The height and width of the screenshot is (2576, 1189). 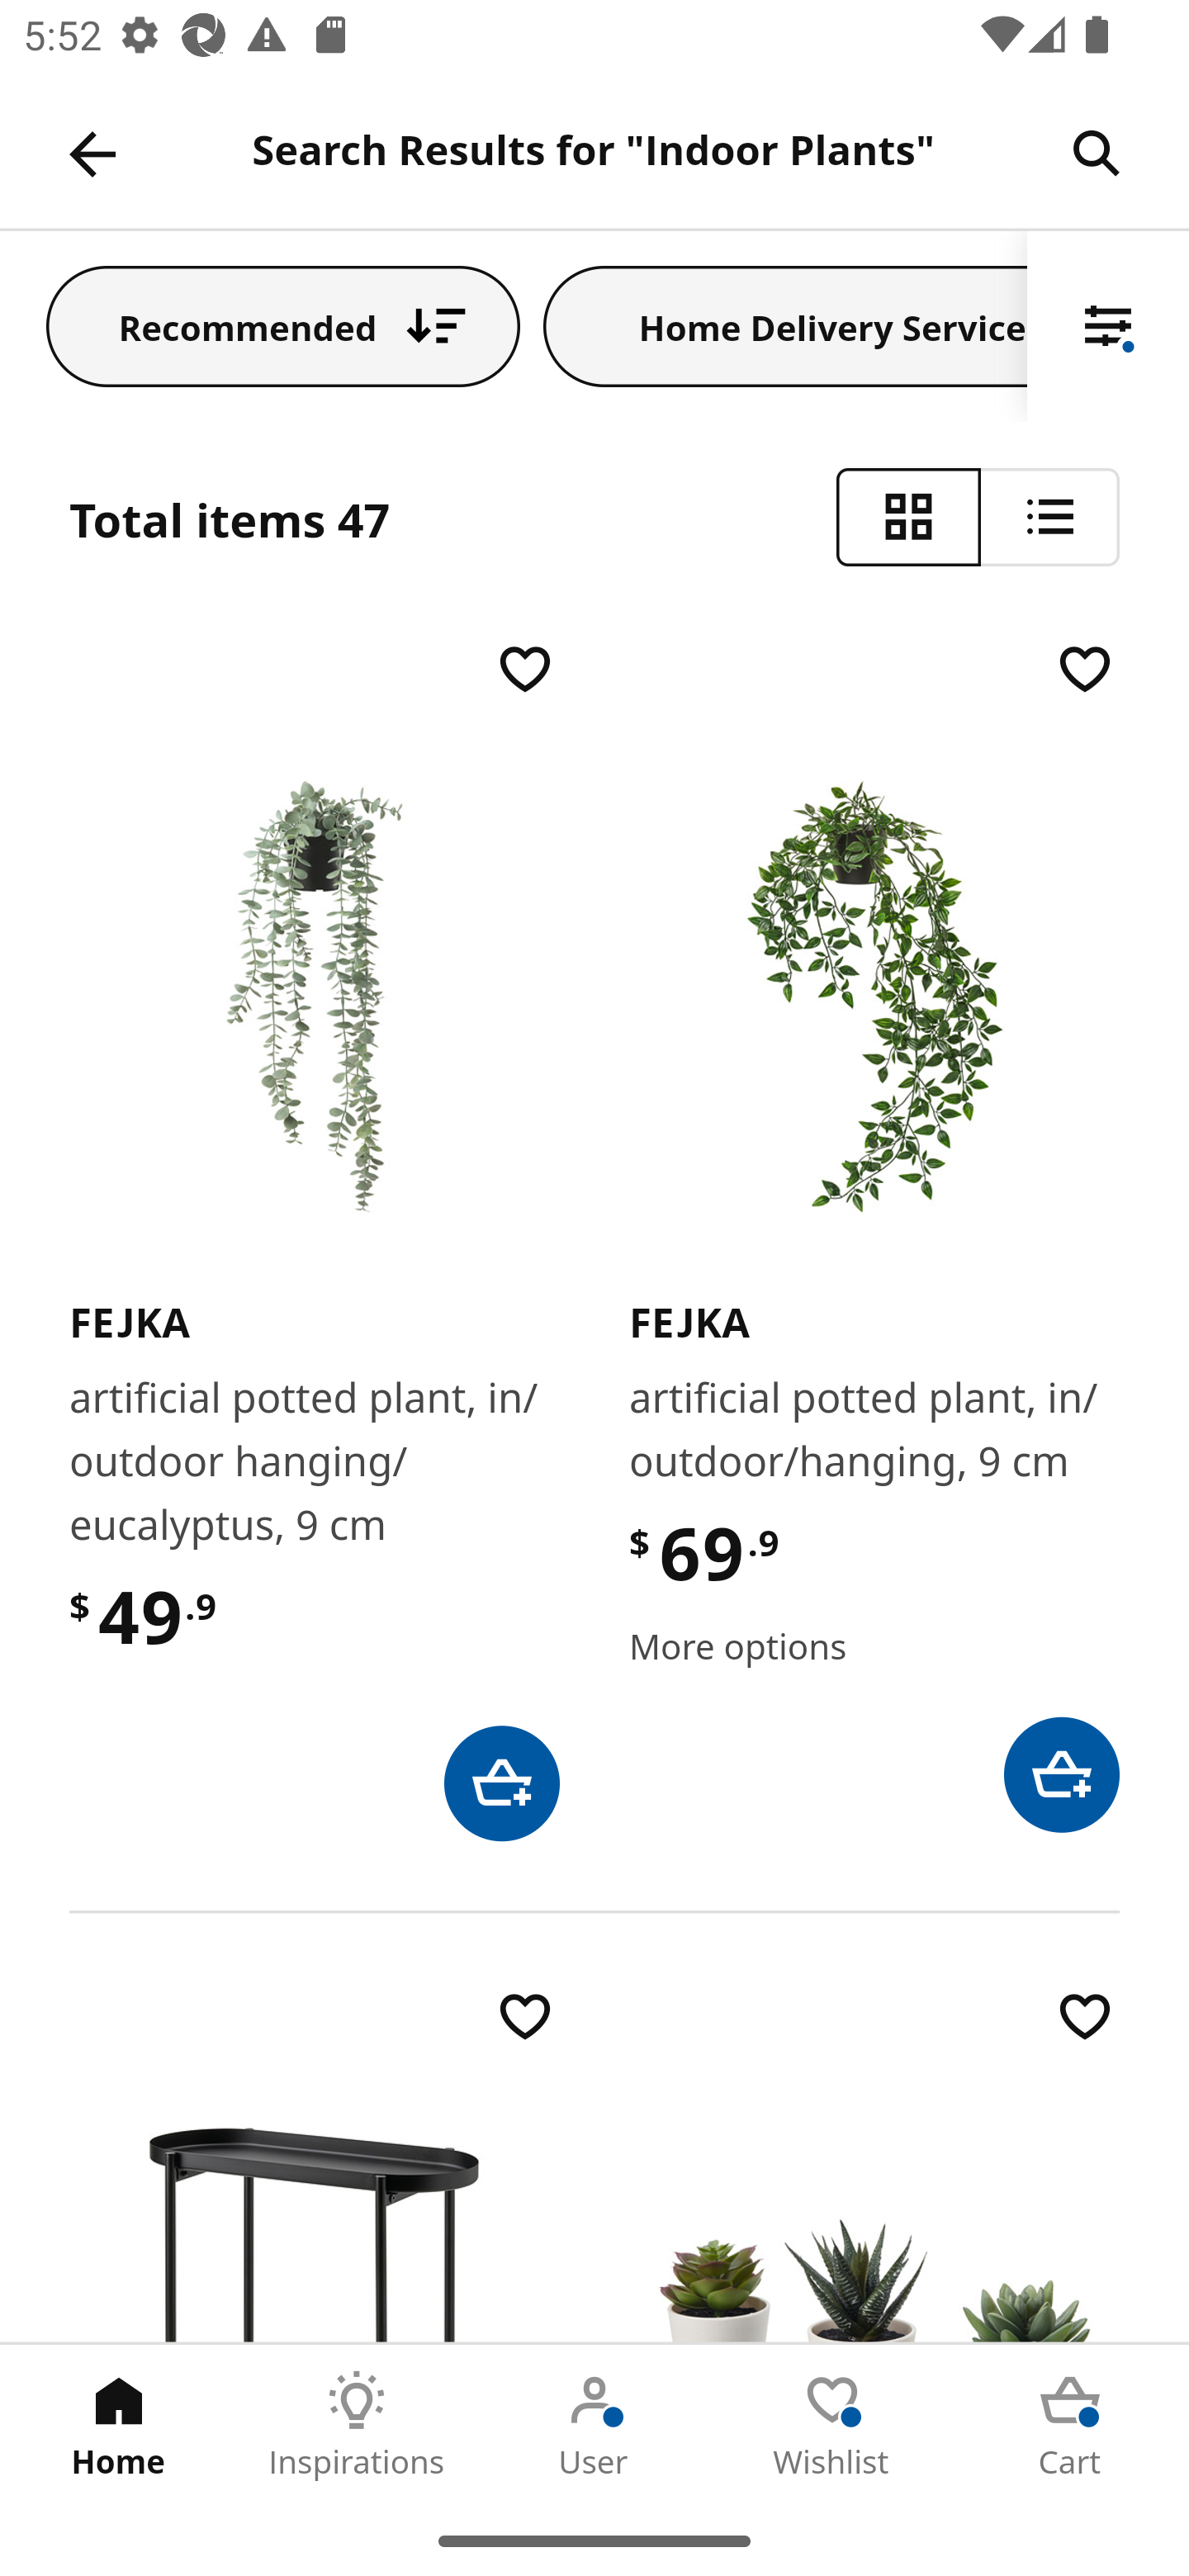 I want to click on User
Tab 3 of 5, so click(x=594, y=2425).